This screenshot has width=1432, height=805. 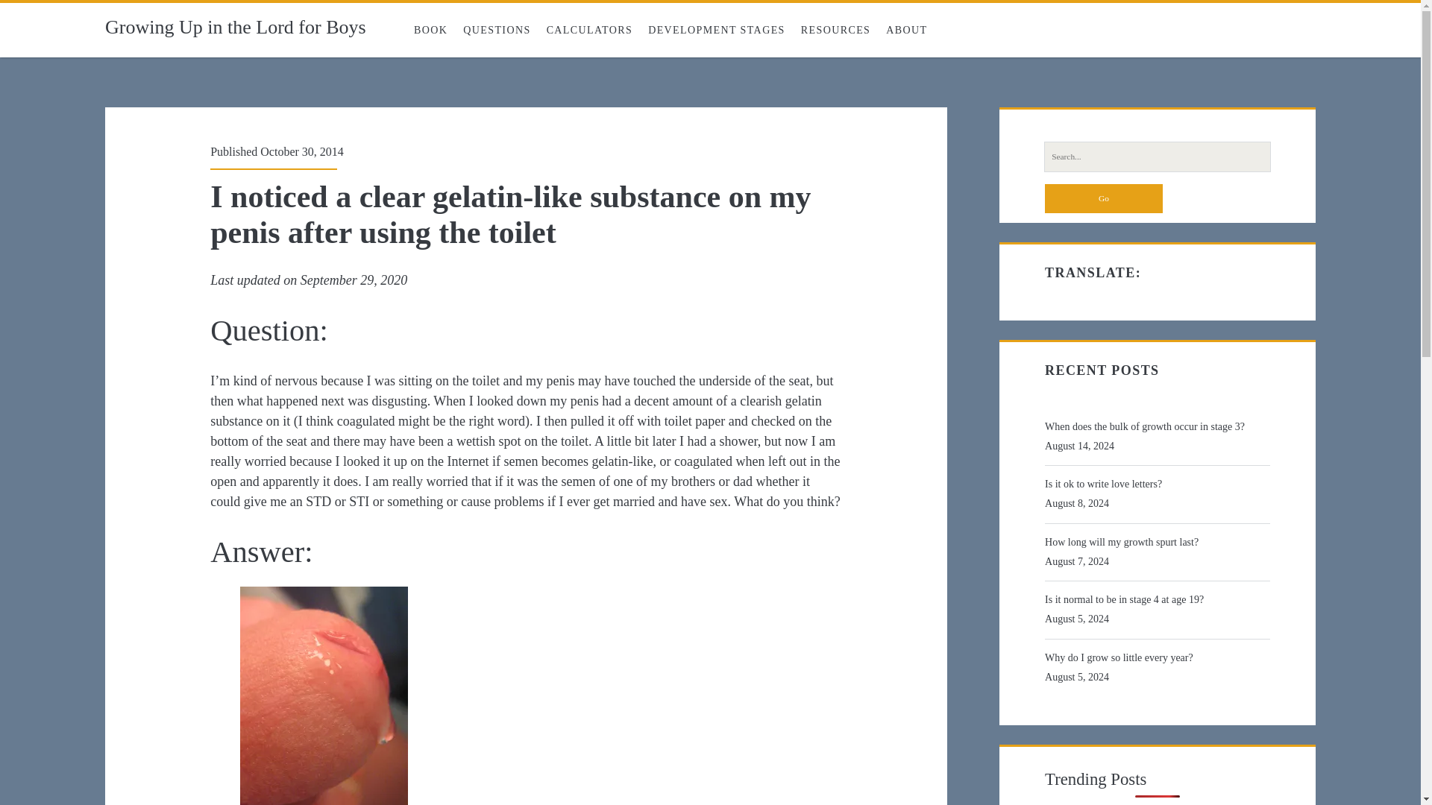 I want to click on When does the bulk of growth occur in stage 3?, so click(x=1155, y=427).